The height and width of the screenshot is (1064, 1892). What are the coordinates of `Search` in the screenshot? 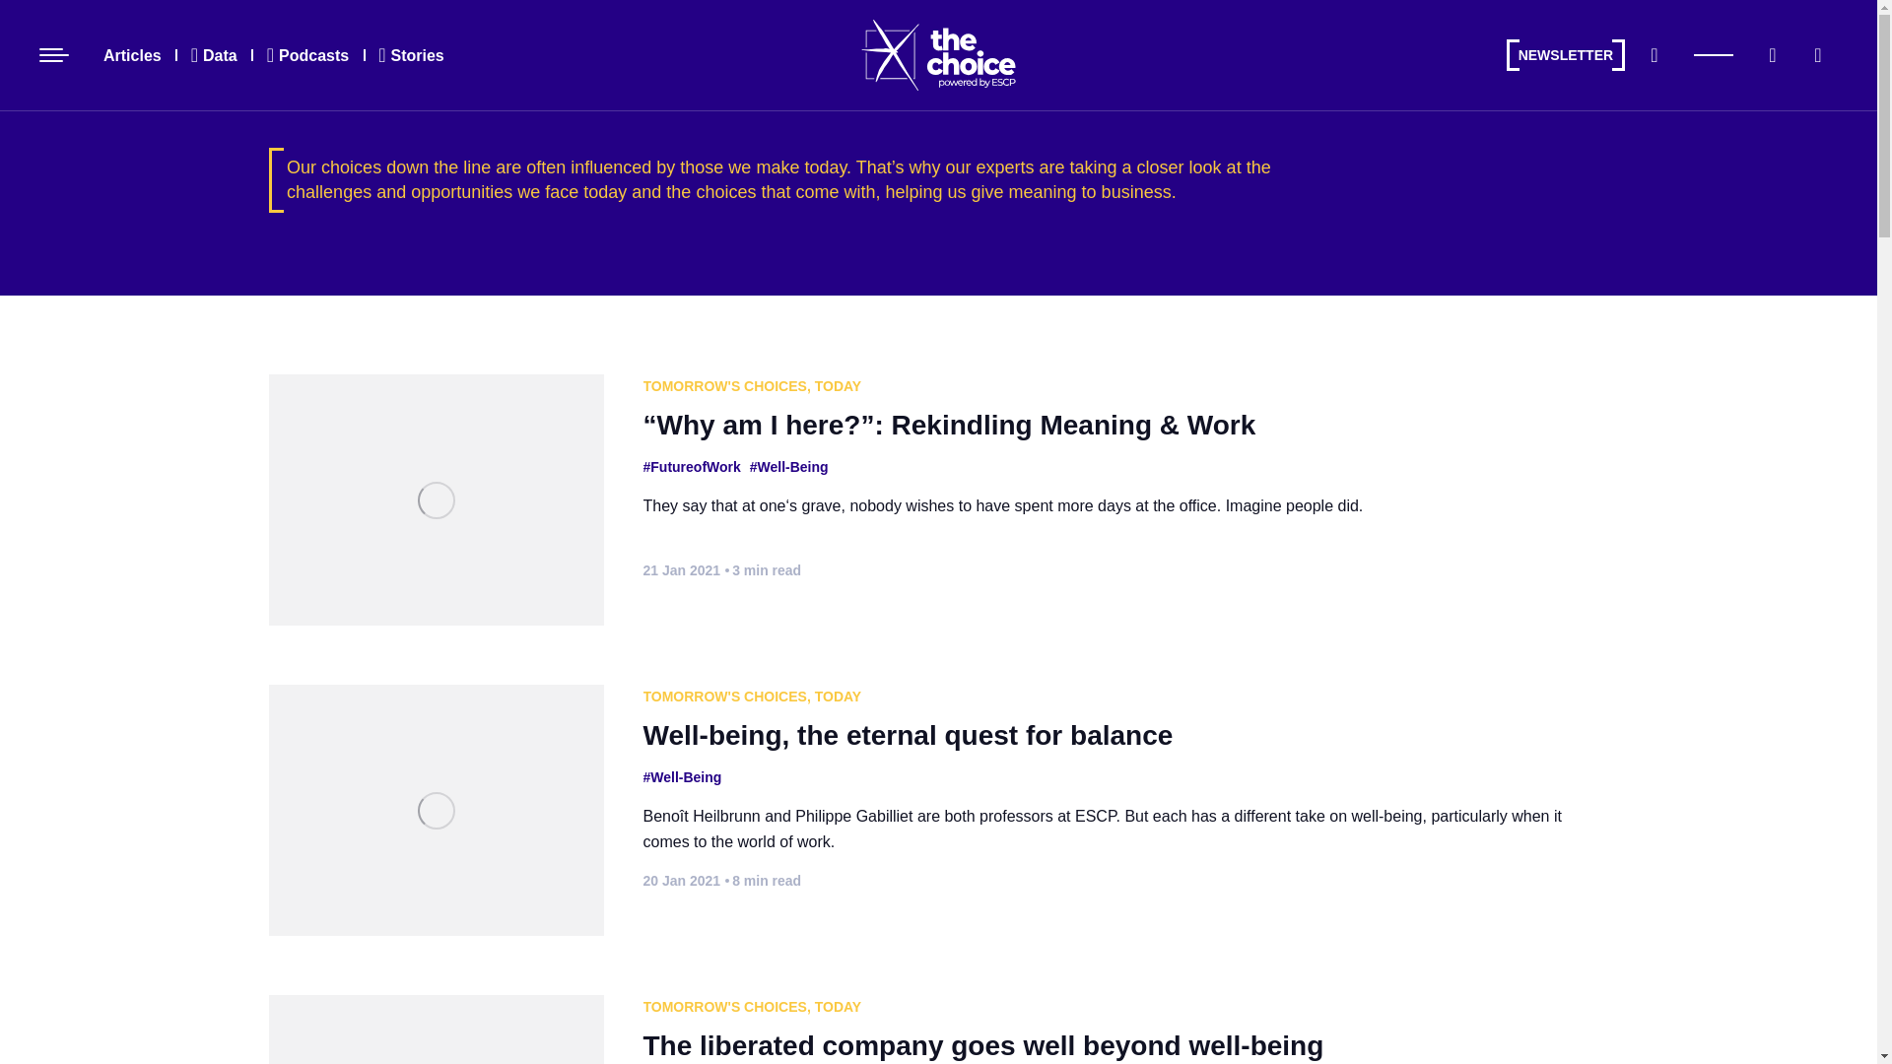 It's located at (1654, 54).